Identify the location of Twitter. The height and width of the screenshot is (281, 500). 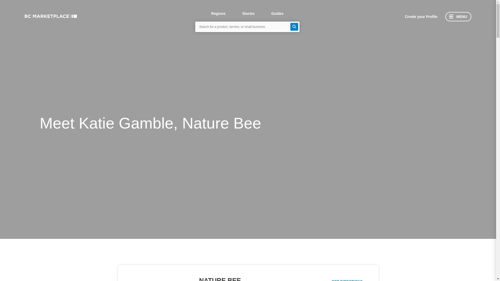
(449, 225).